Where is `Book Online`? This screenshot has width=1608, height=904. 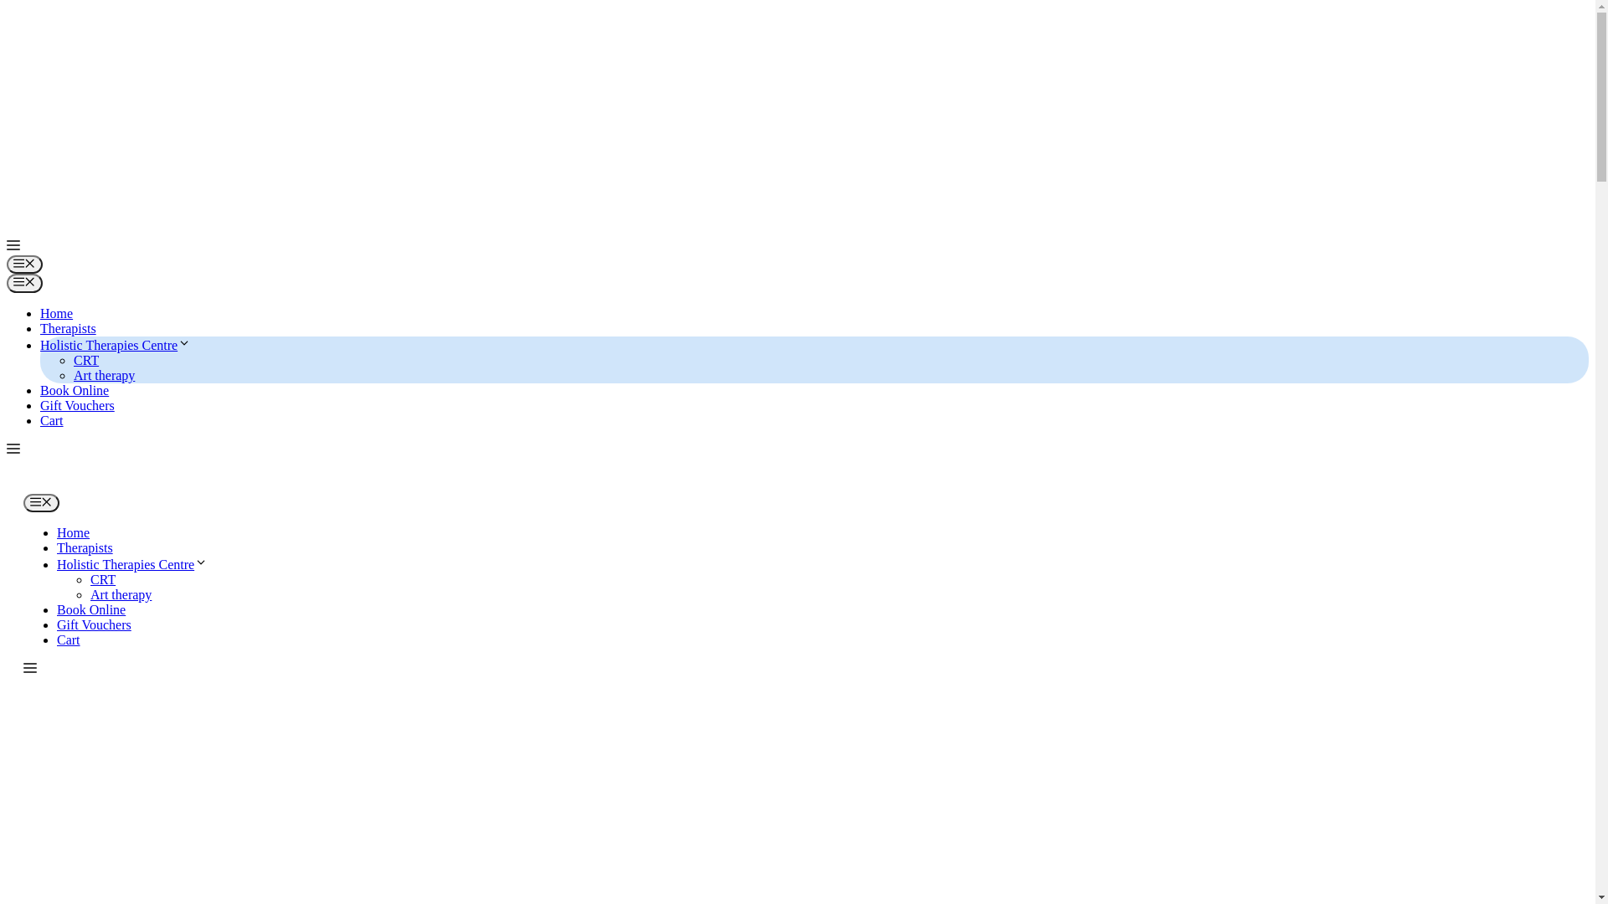 Book Online is located at coordinates (91, 609).